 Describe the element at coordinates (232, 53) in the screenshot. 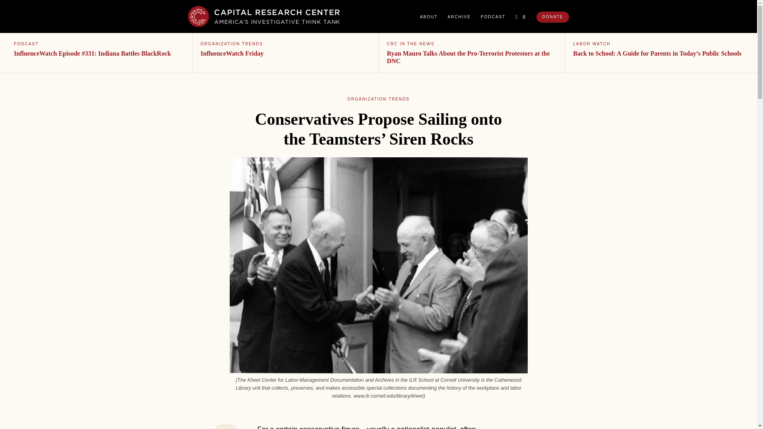

I see `InfluenceWatch Friday` at that location.